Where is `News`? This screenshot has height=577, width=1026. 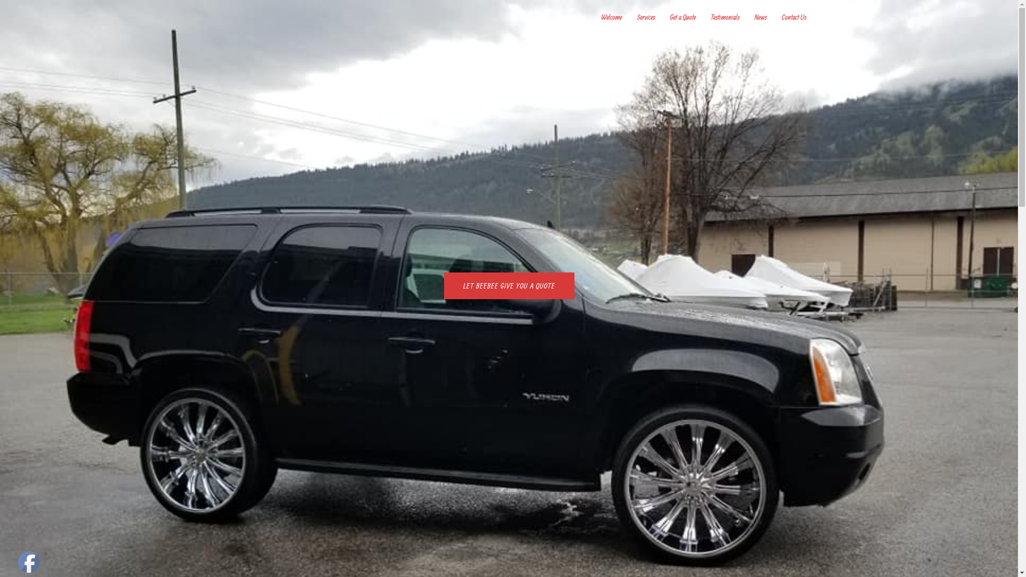 News is located at coordinates (761, 18).